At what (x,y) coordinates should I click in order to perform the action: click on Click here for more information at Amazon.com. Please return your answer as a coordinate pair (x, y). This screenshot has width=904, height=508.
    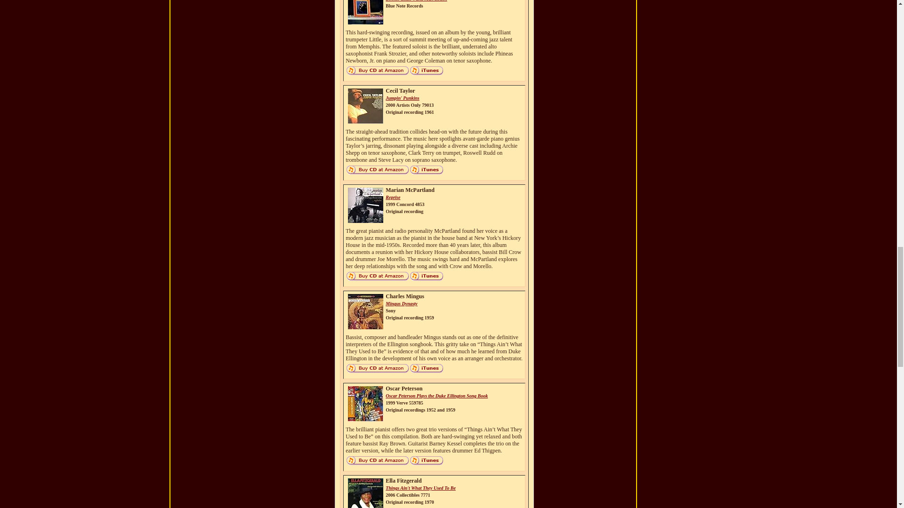
    Looking at the image, I should click on (377, 279).